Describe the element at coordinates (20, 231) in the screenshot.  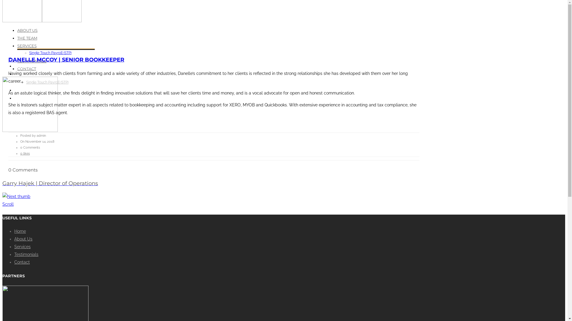
I see `Home` at that location.